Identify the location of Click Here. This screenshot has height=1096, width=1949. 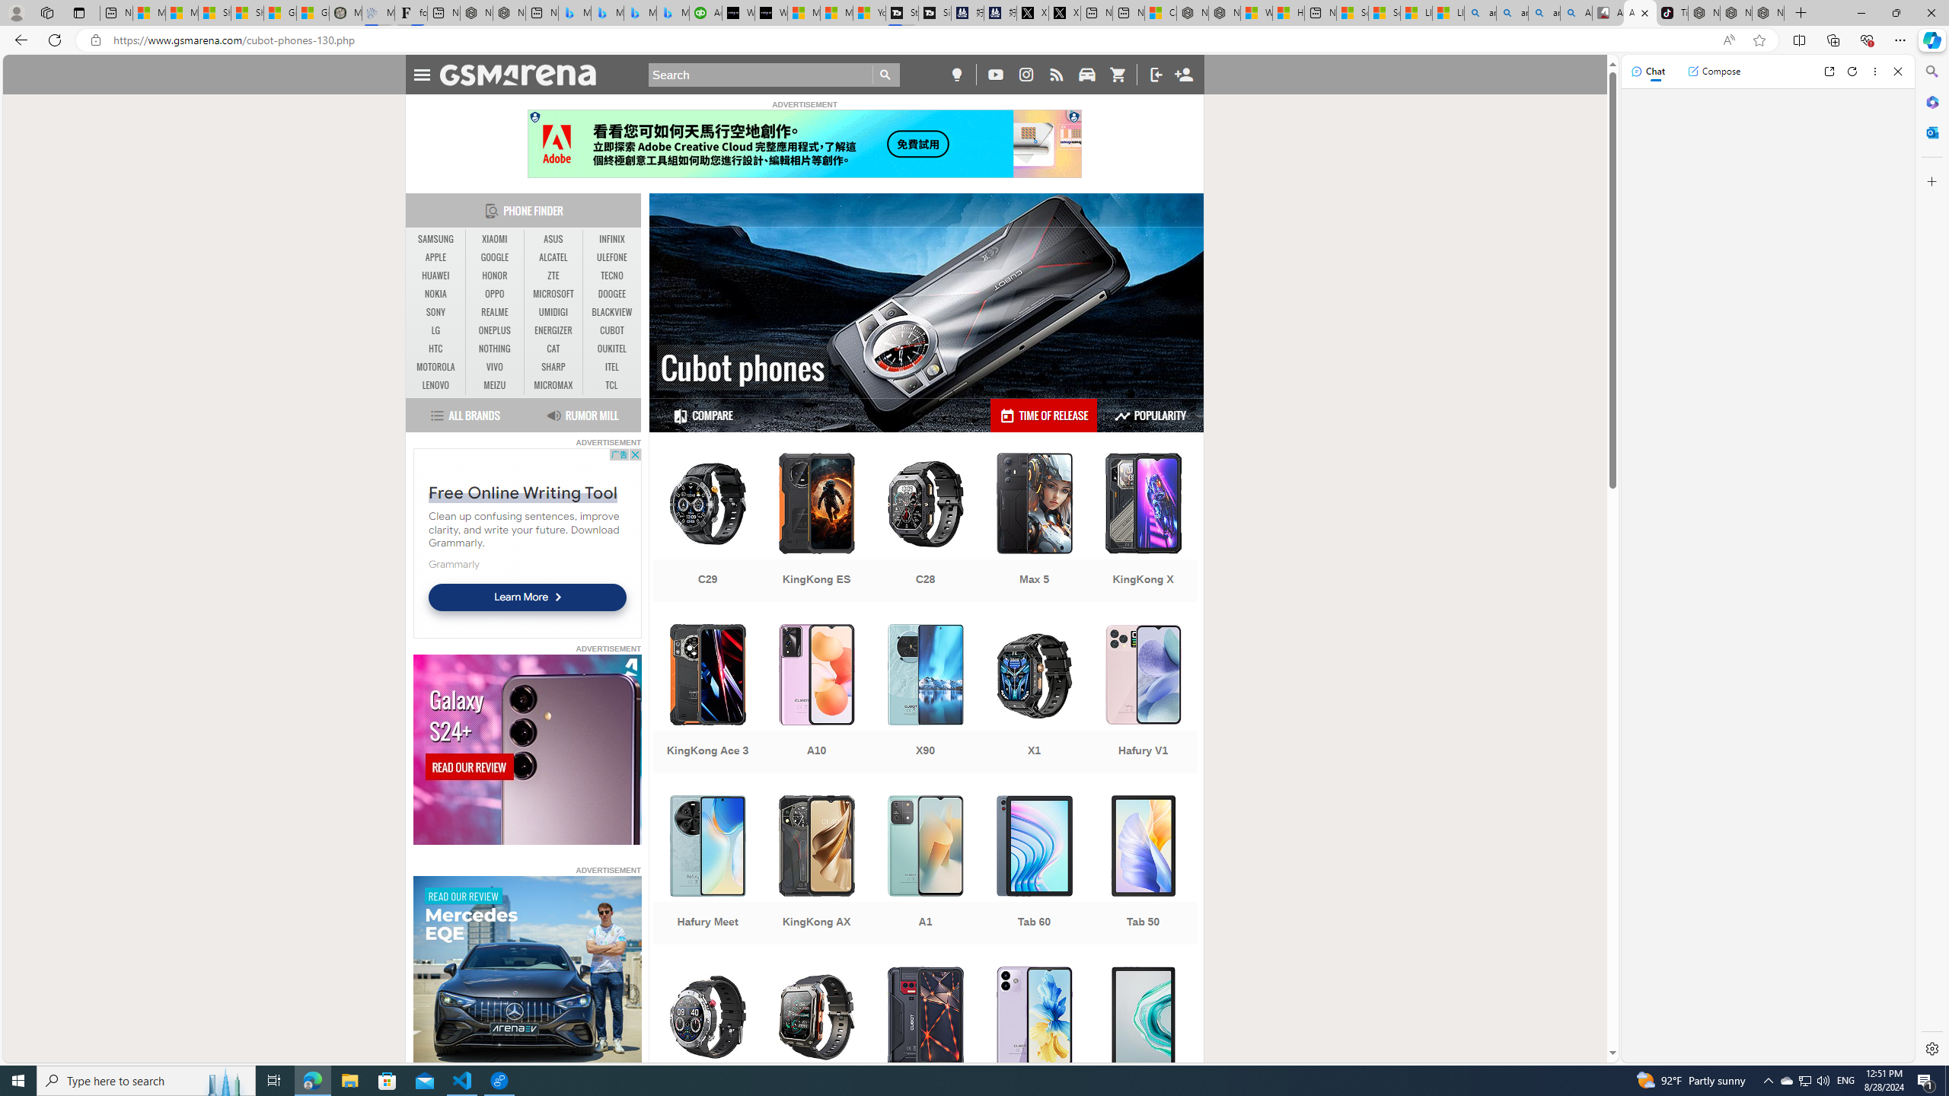
(804, 143).